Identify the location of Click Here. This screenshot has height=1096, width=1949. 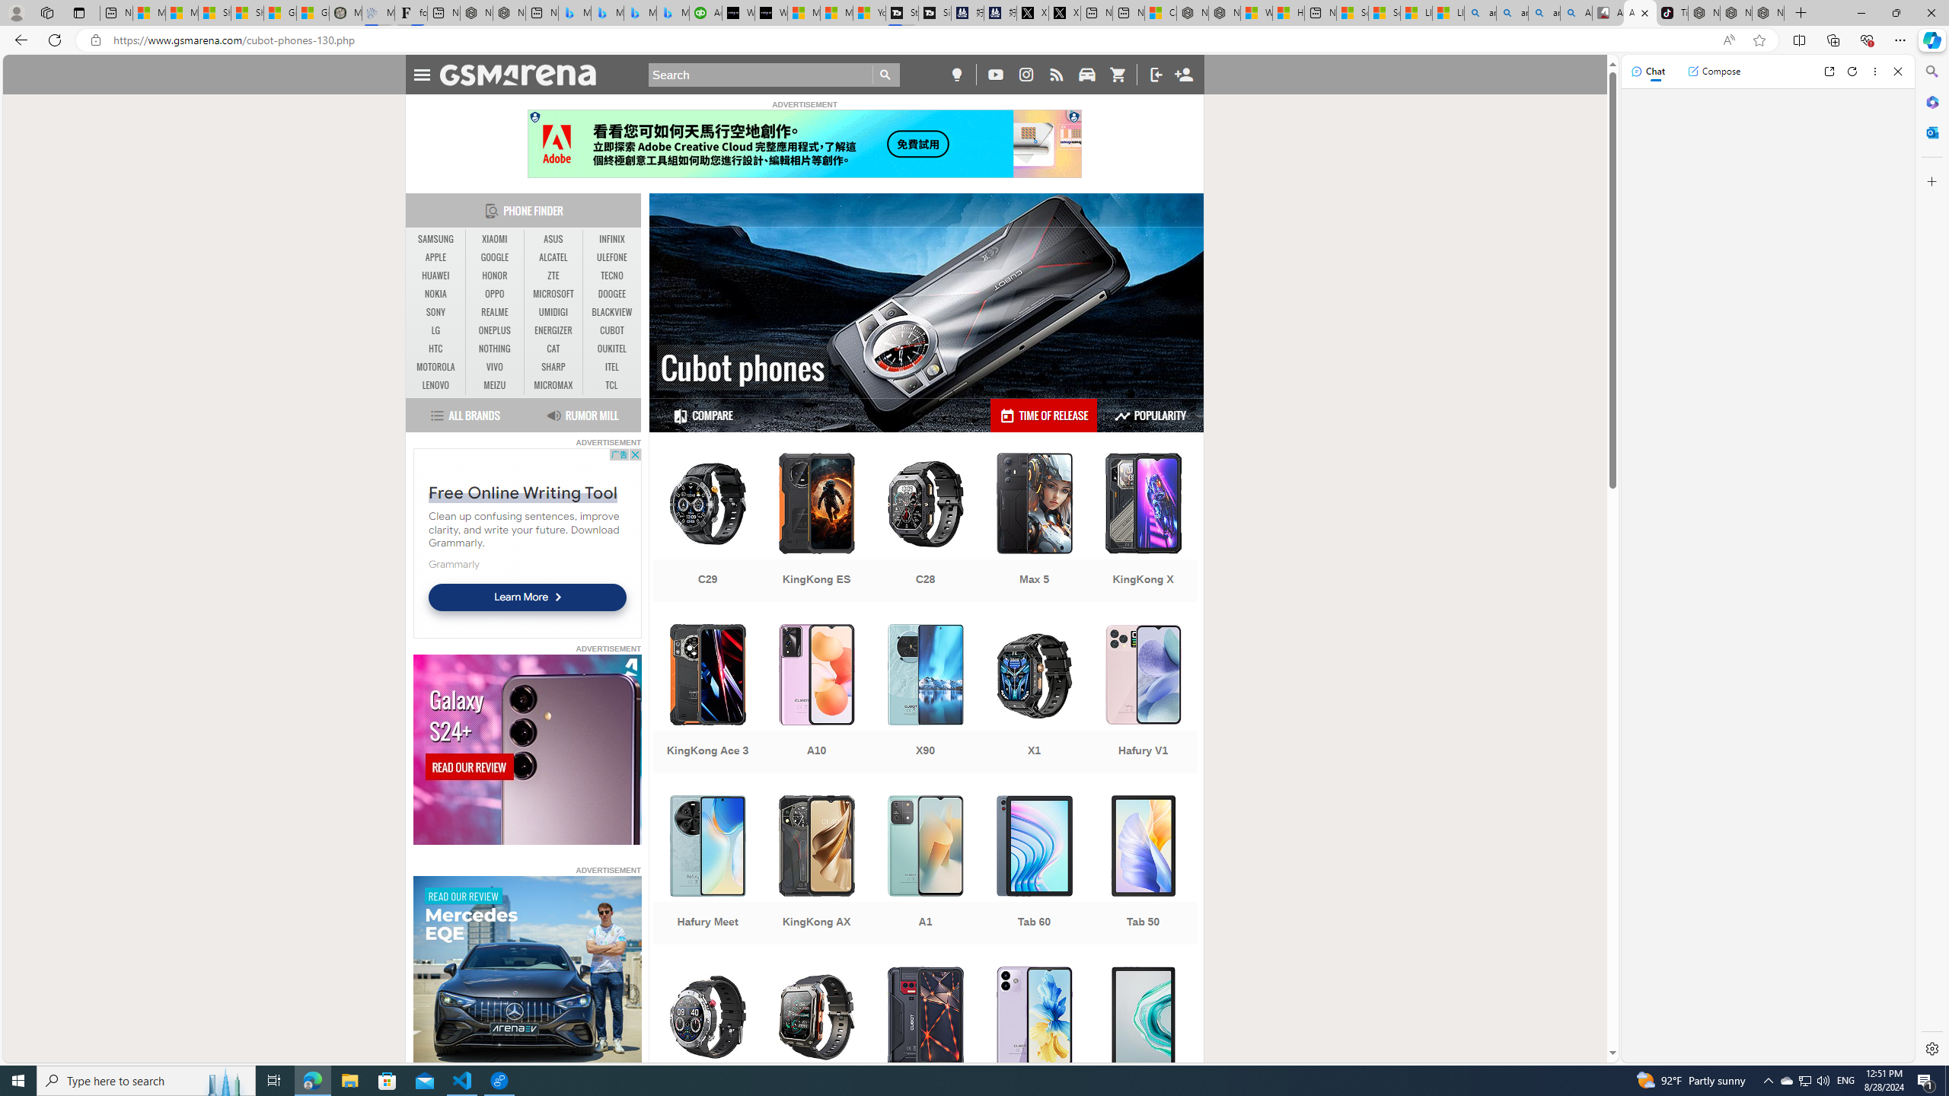
(804, 143).